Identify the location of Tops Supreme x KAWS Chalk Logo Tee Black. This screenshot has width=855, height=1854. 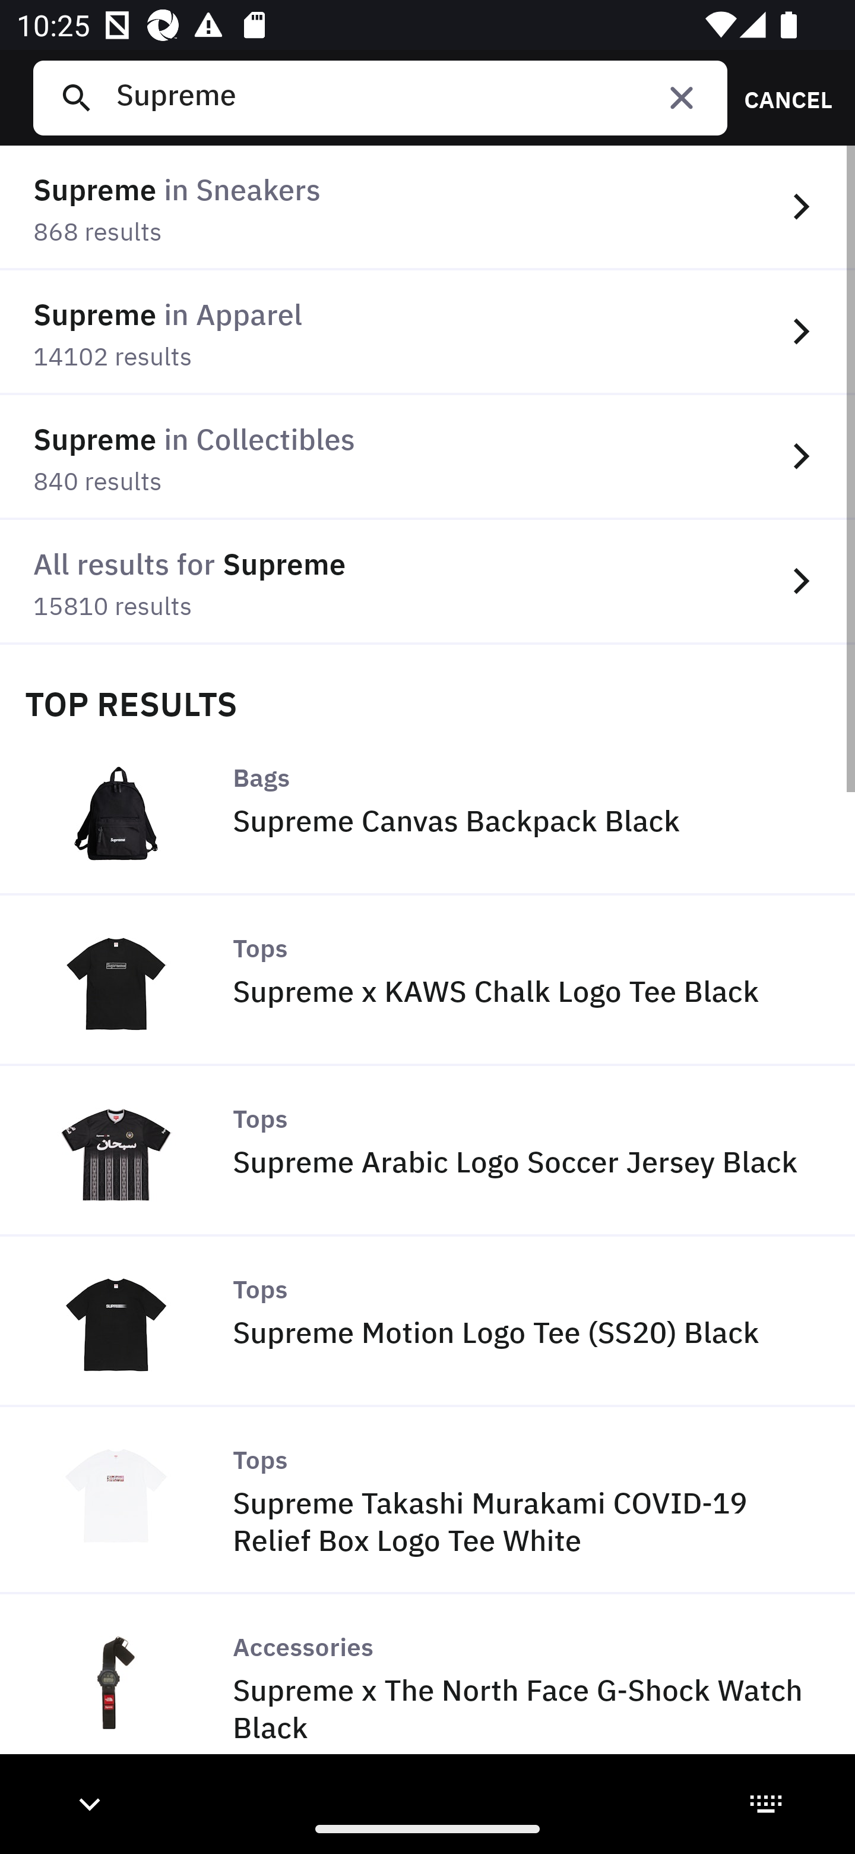
(427, 980).